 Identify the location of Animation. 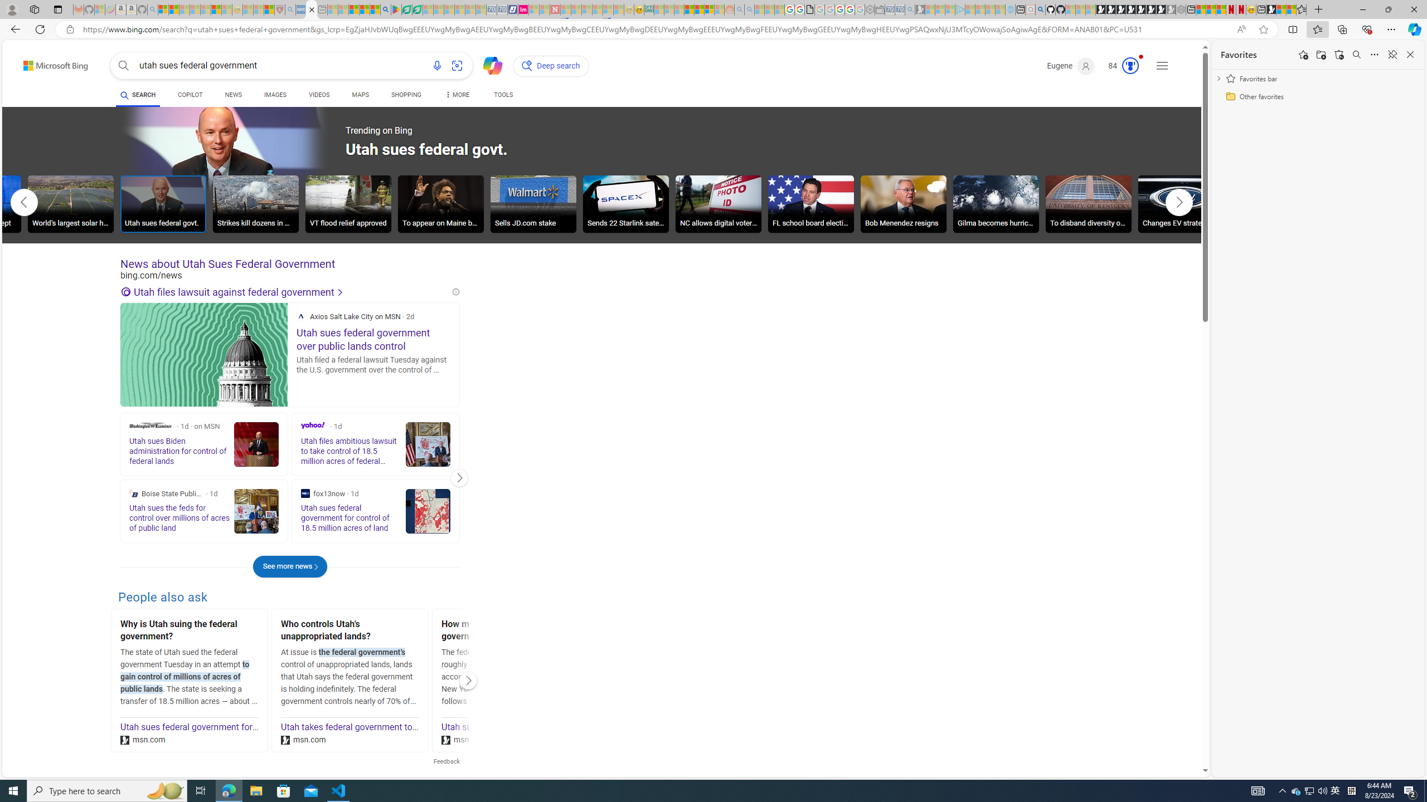
(1140, 57).